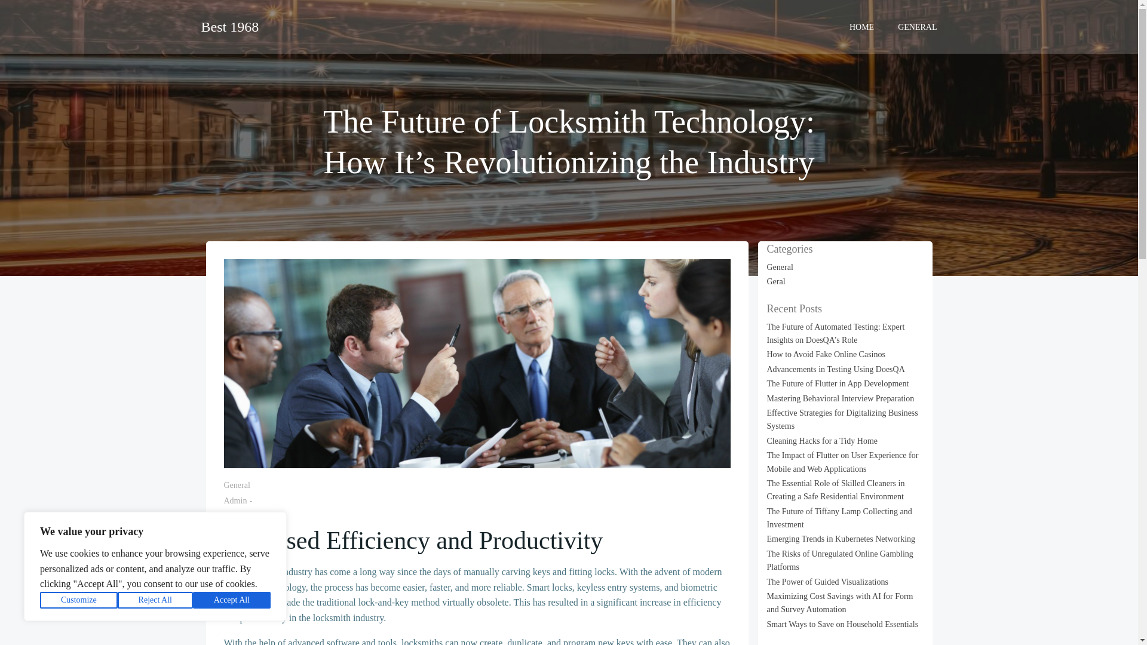  I want to click on How to Avoid Fake Online Casinos, so click(826, 354).